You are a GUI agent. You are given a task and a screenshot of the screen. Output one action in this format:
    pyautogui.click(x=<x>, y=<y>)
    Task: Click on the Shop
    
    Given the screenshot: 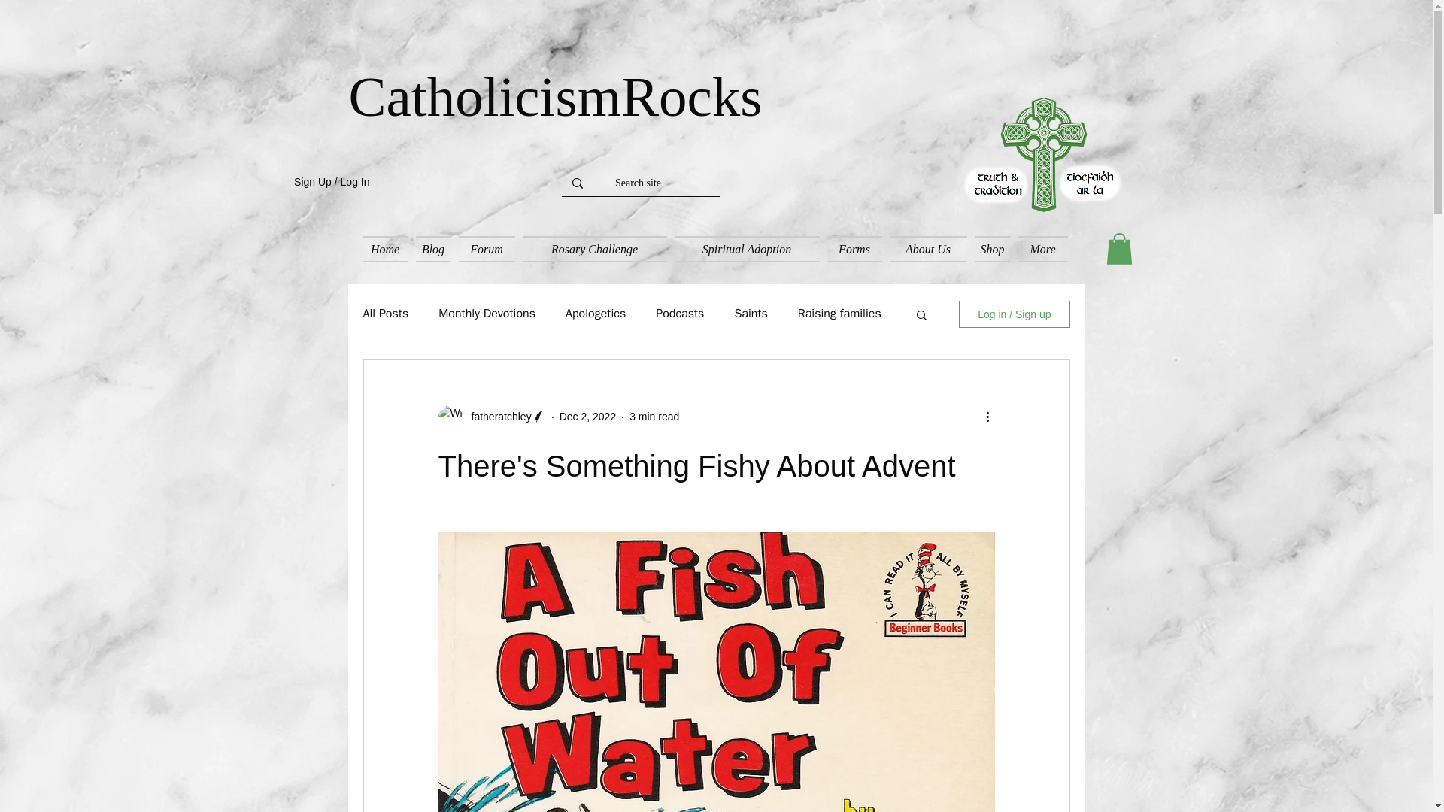 What is the action you would take?
    pyautogui.click(x=991, y=249)
    